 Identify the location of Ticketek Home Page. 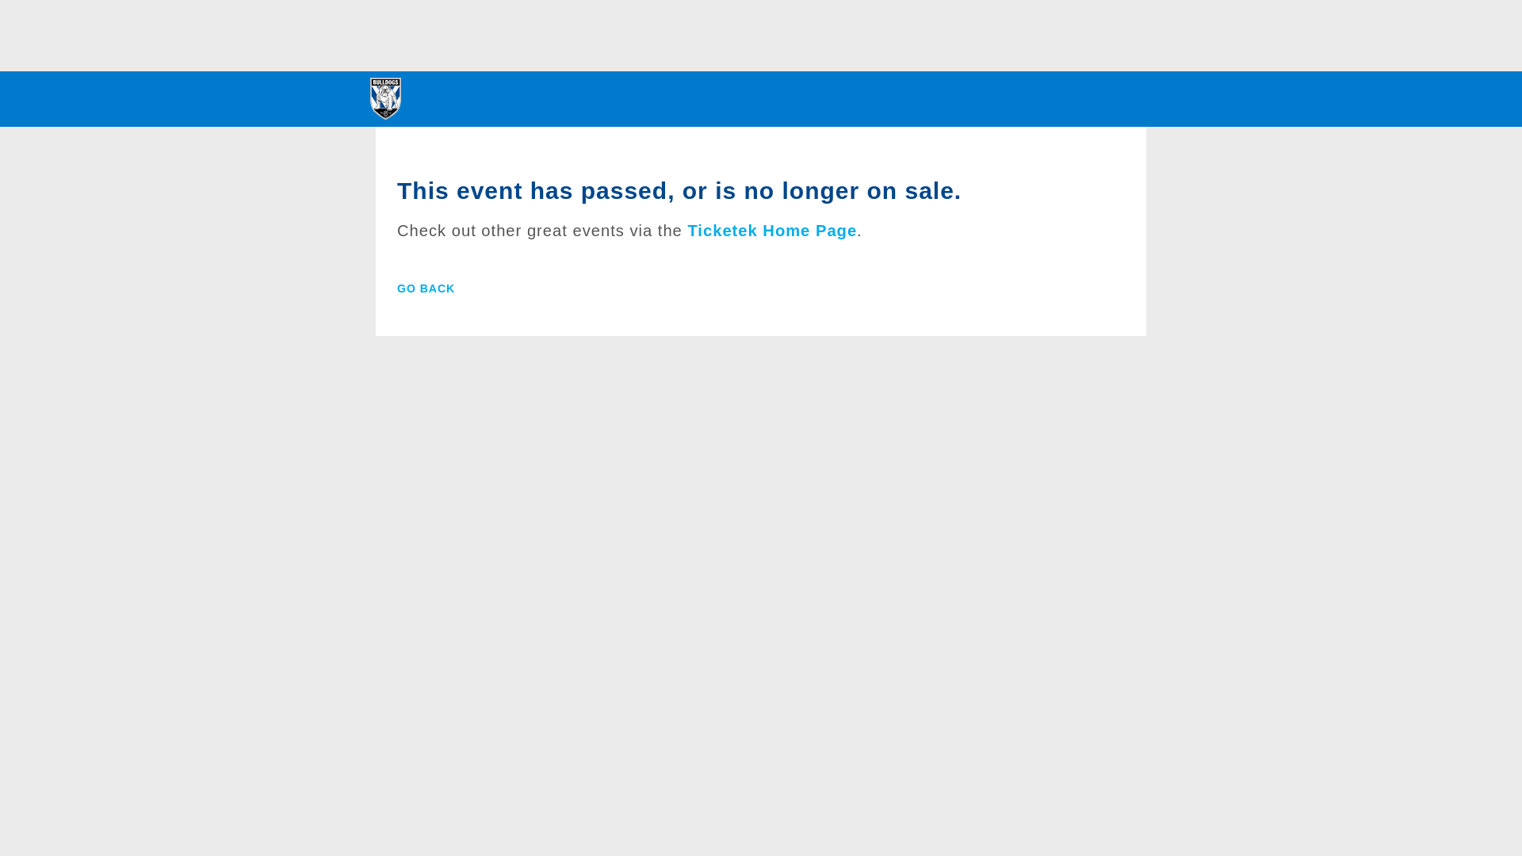
(772, 231).